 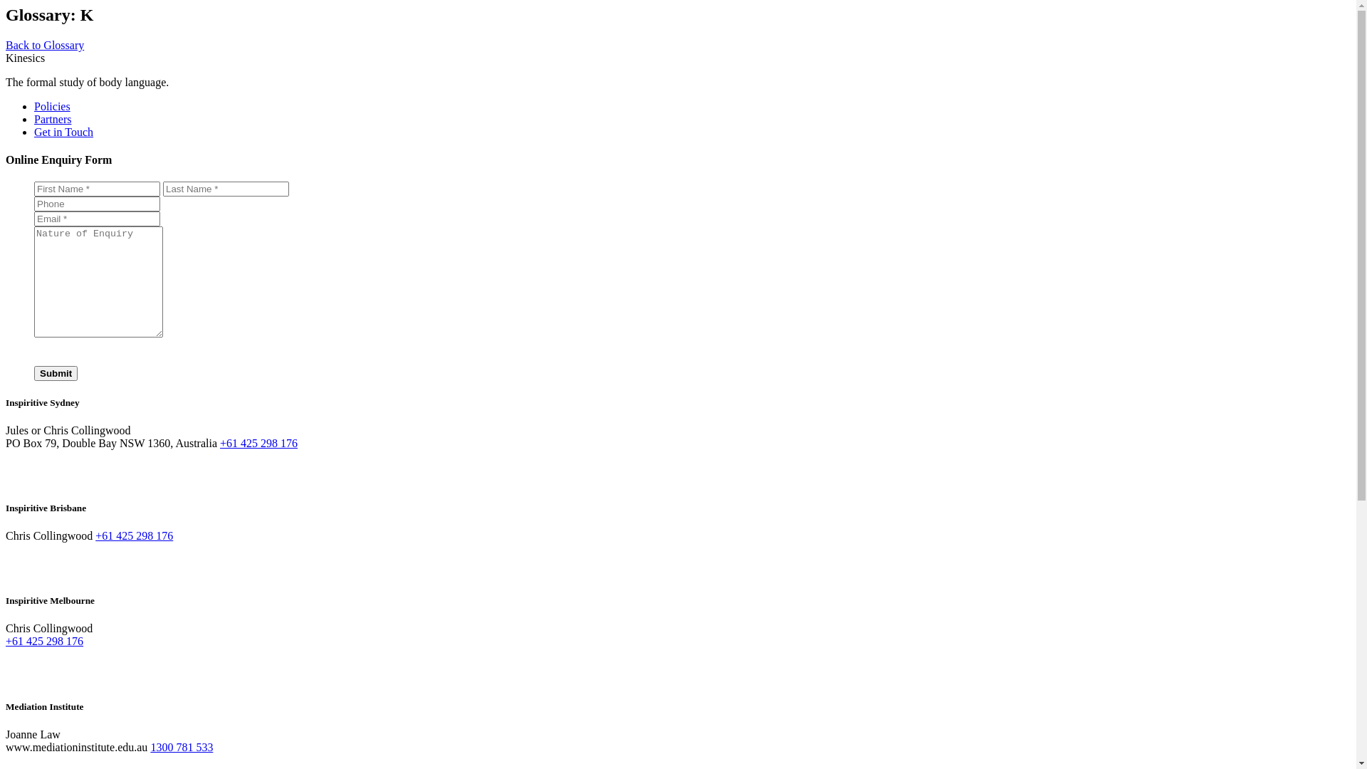 I want to click on Get in Touch, so click(x=64, y=132).